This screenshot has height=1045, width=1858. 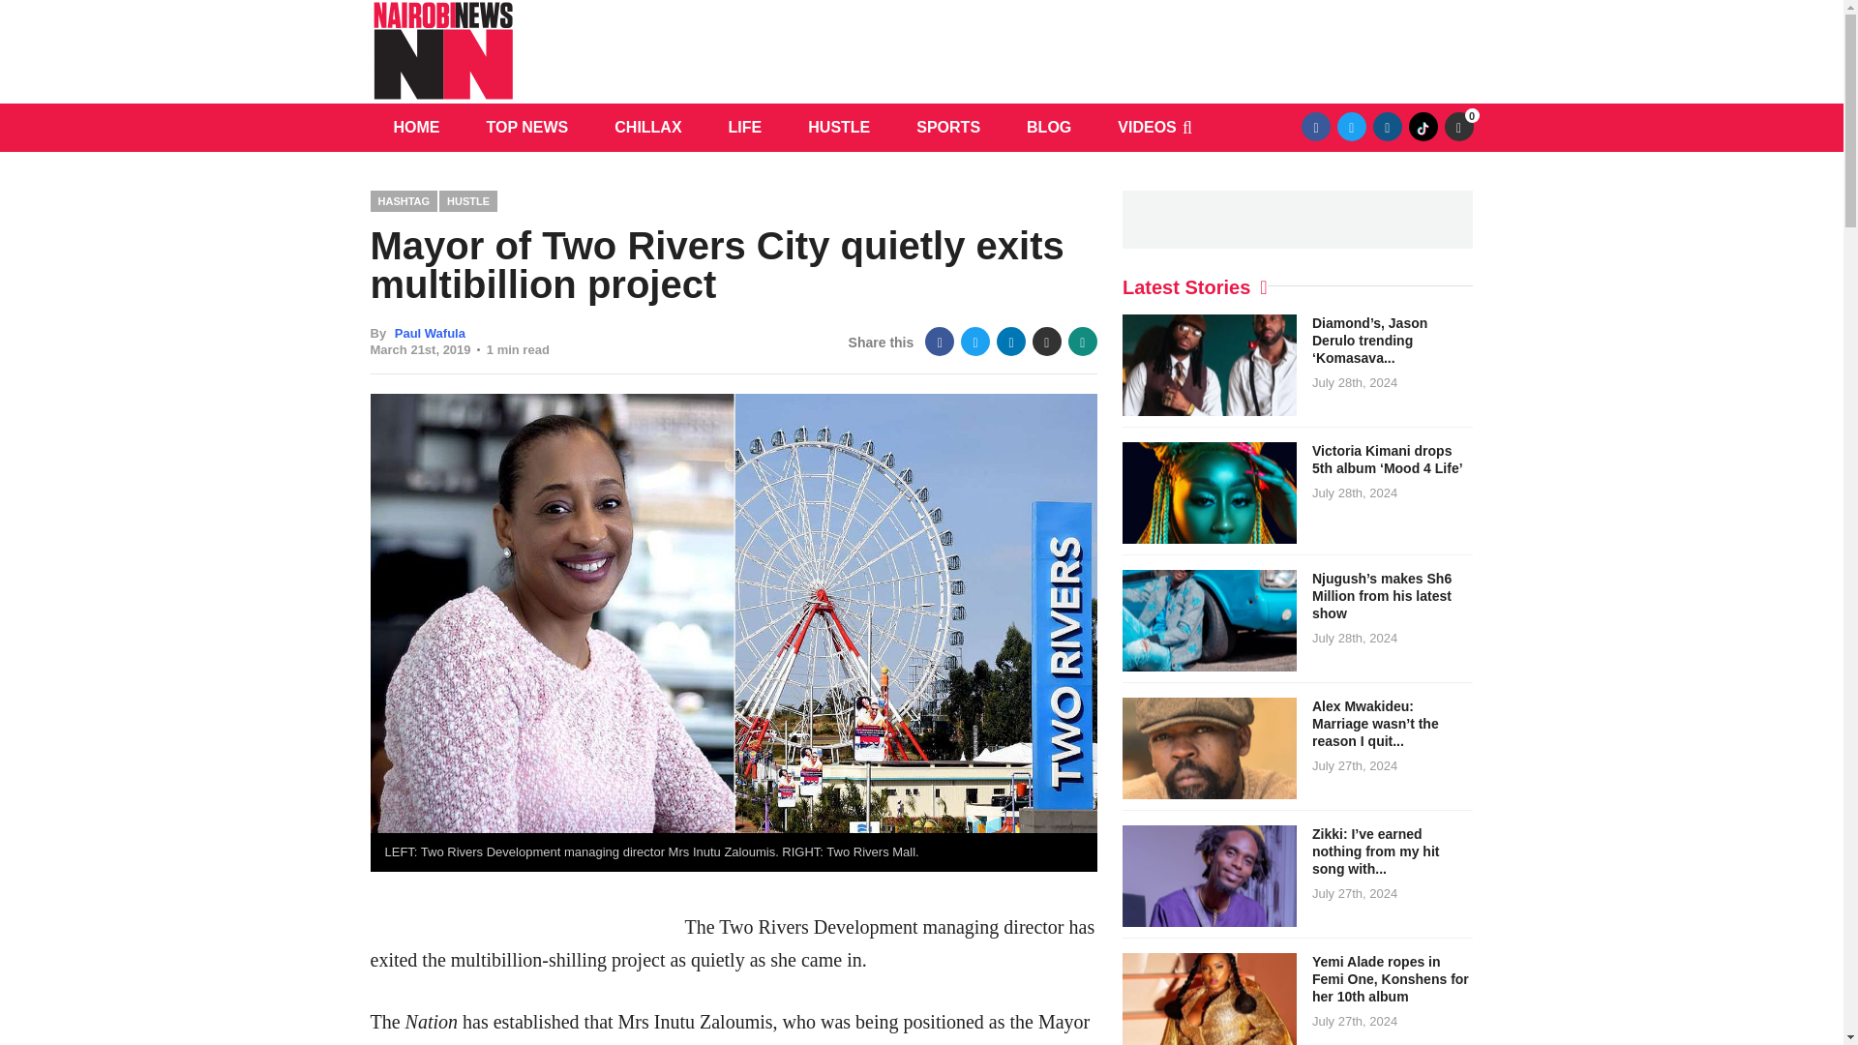 I want to click on TOP NEWS, so click(x=526, y=127).